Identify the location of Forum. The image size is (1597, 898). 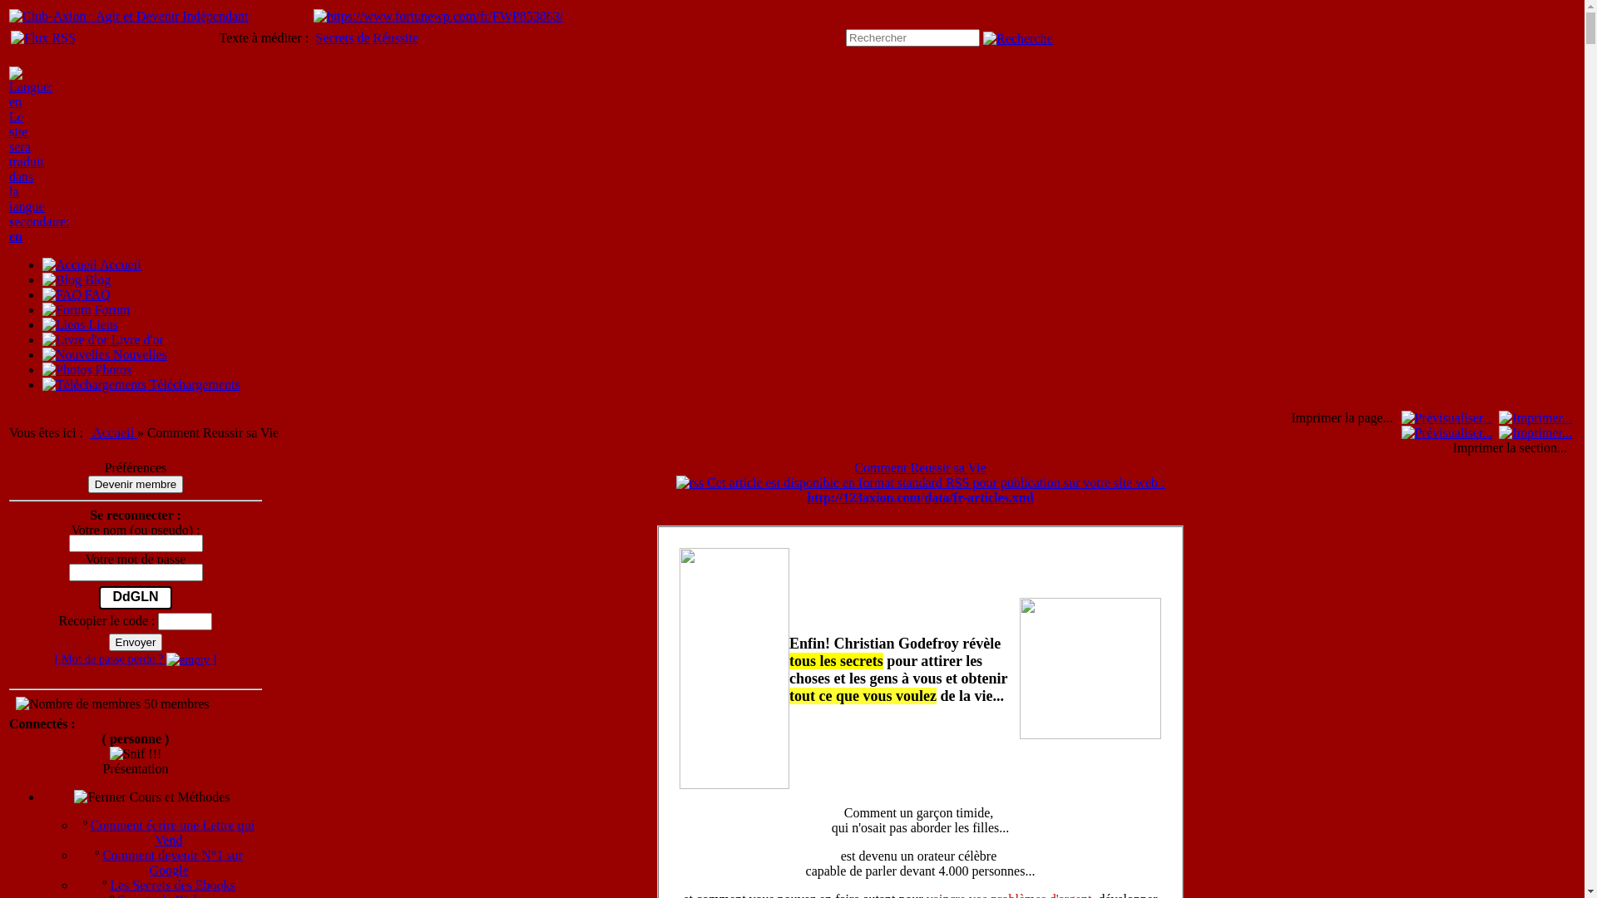
(87, 309).